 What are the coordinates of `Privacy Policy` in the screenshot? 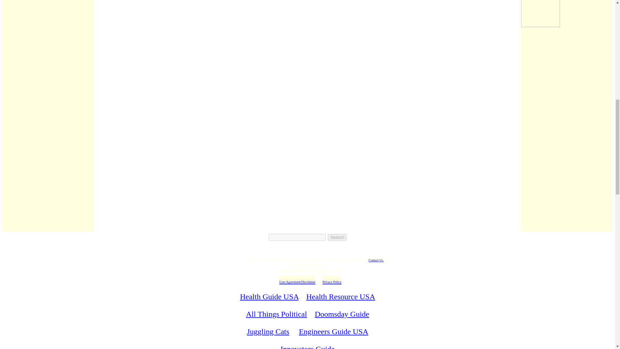 It's located at (332, 280).